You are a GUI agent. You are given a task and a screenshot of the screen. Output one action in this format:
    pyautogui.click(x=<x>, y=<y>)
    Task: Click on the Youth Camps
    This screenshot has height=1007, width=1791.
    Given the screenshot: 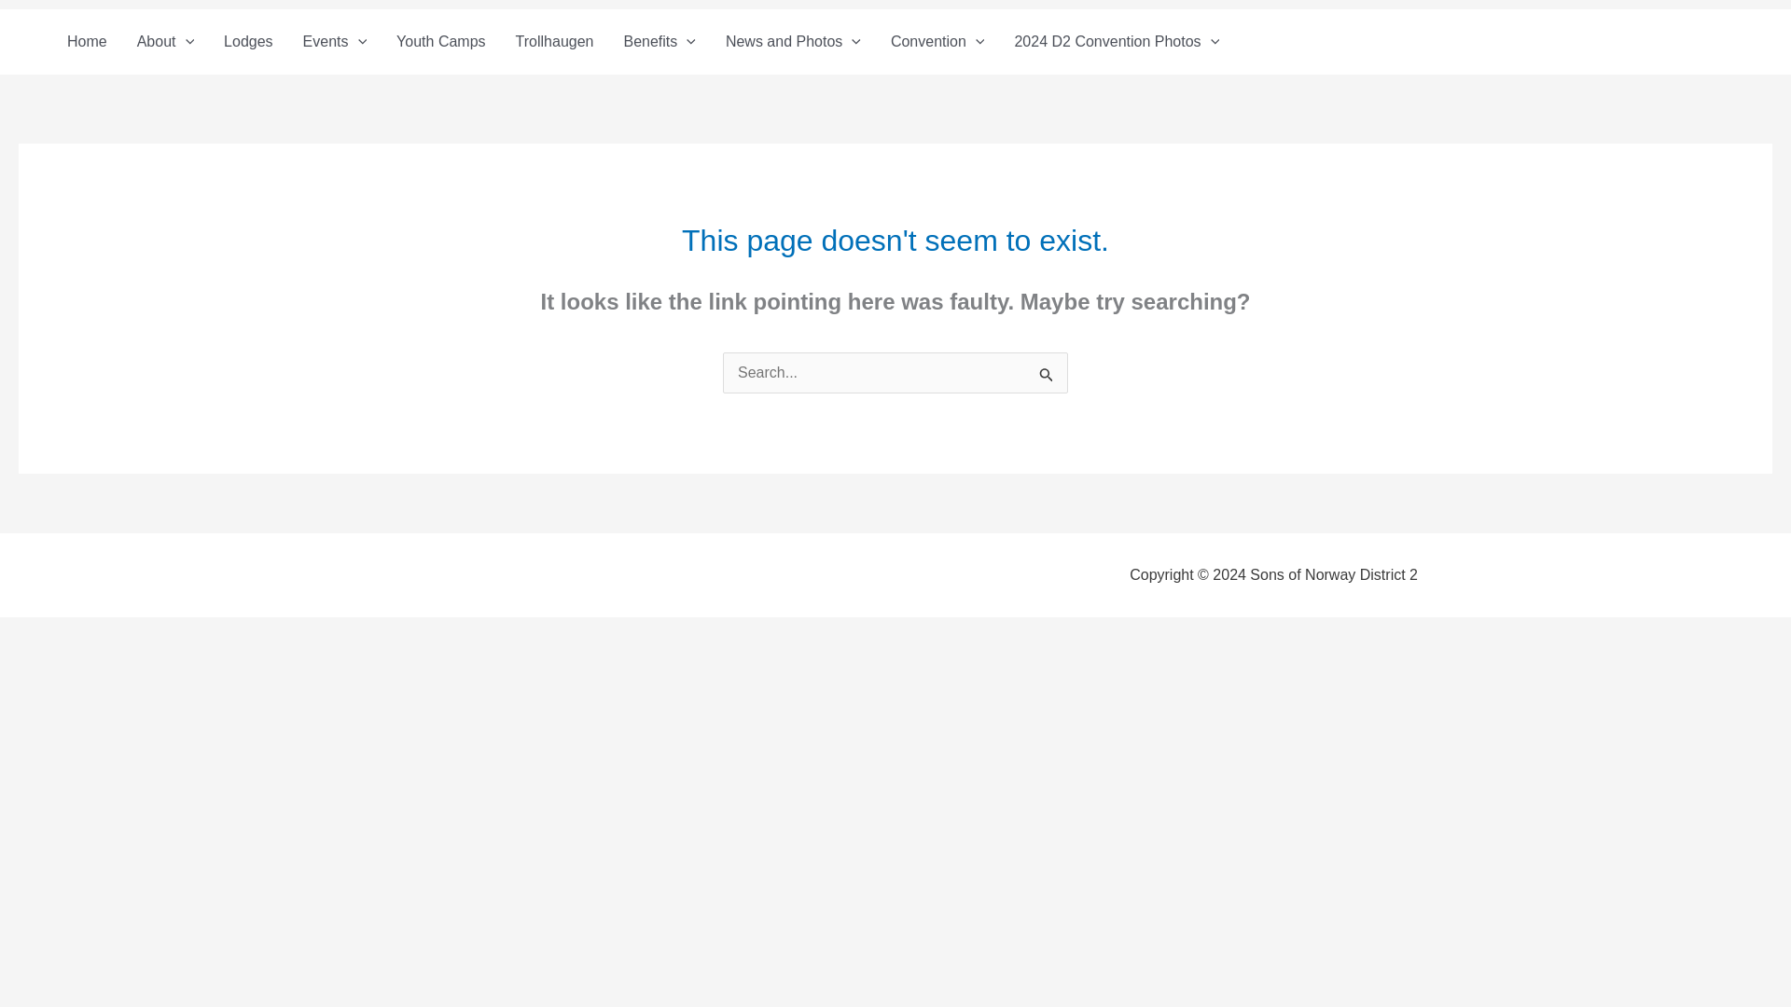 What is the action you would take?
    pyautogui.click(x=440, y=41)
    